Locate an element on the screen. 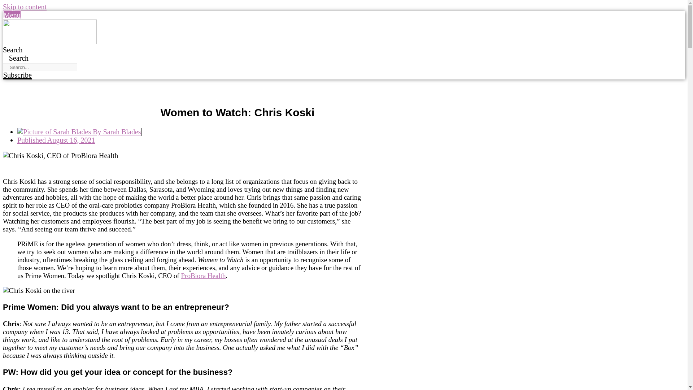 The image size is (693, 390). Menu is located at coordinates (12, 15).